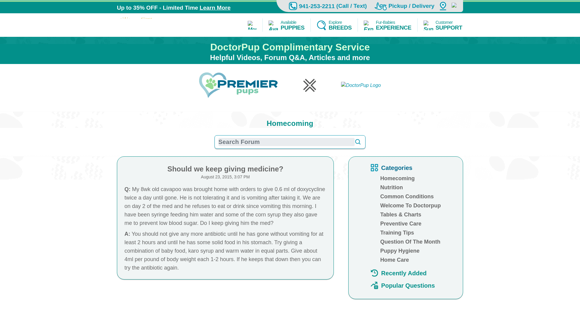 This screenshot has height=326, width=580. I want to click on Popular Questions, so click(407, 196).